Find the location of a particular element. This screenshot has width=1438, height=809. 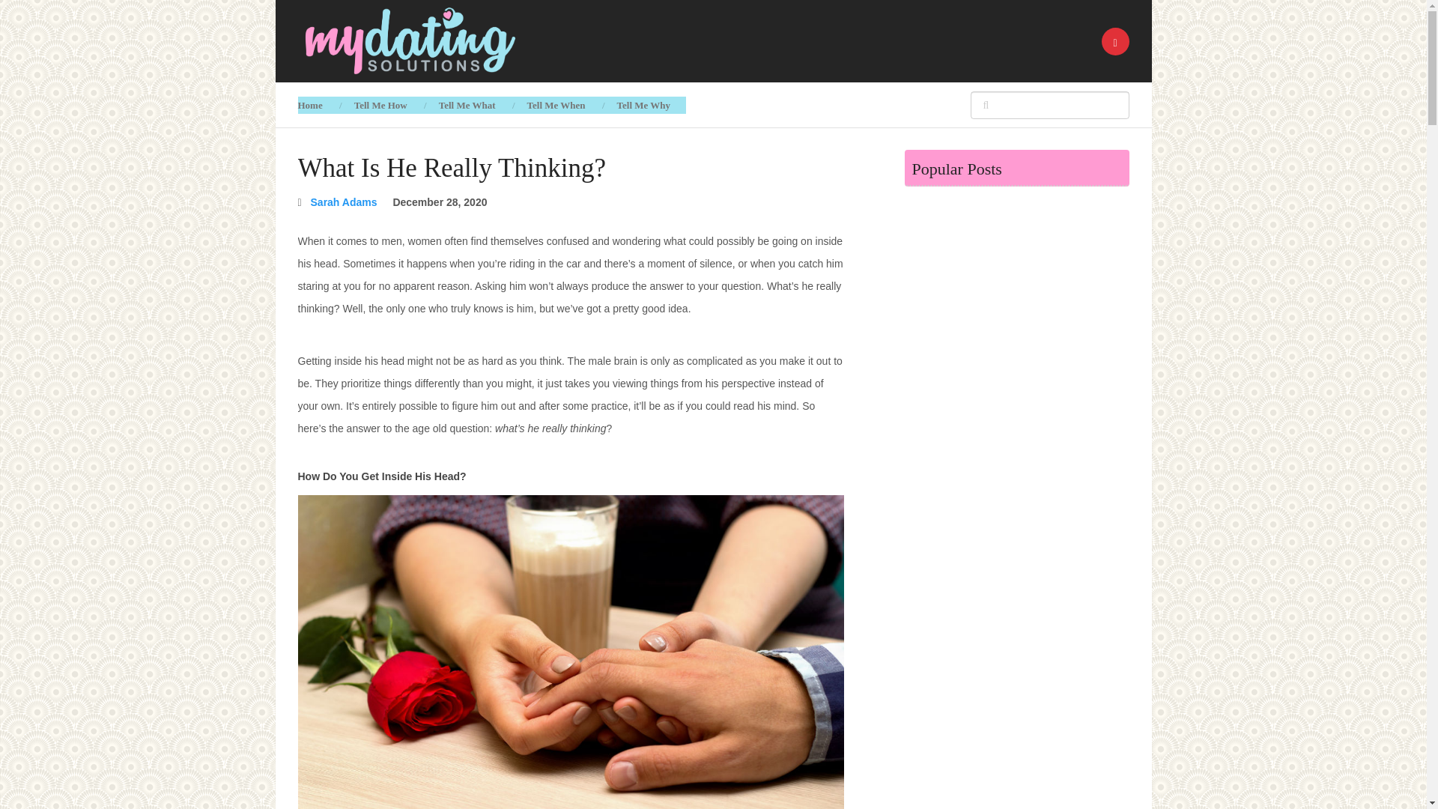

Tell Me When is located at coordinates (556, 105).